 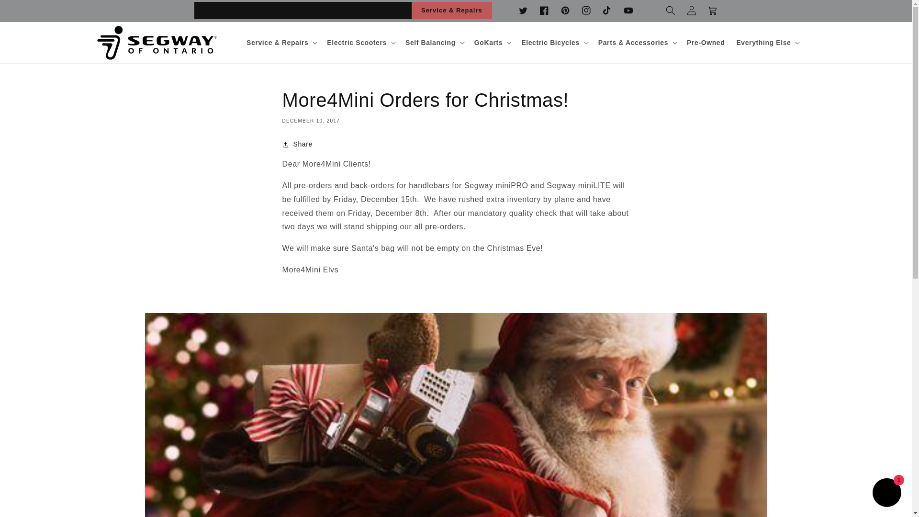 I want to click on TikTok, so click(x=607, y=11).